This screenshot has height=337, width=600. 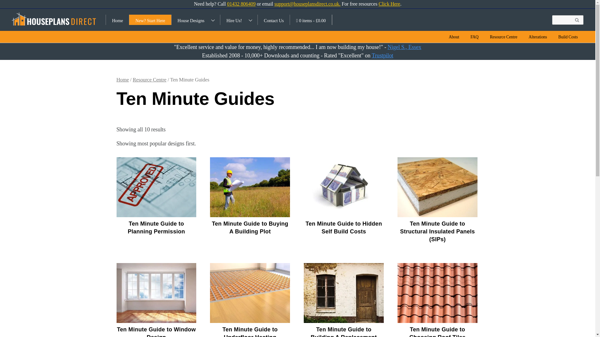 What do you see at coordinates (239, 20) in the screenshot?
I see `Hire Us!` at bounding box center [239, 20].